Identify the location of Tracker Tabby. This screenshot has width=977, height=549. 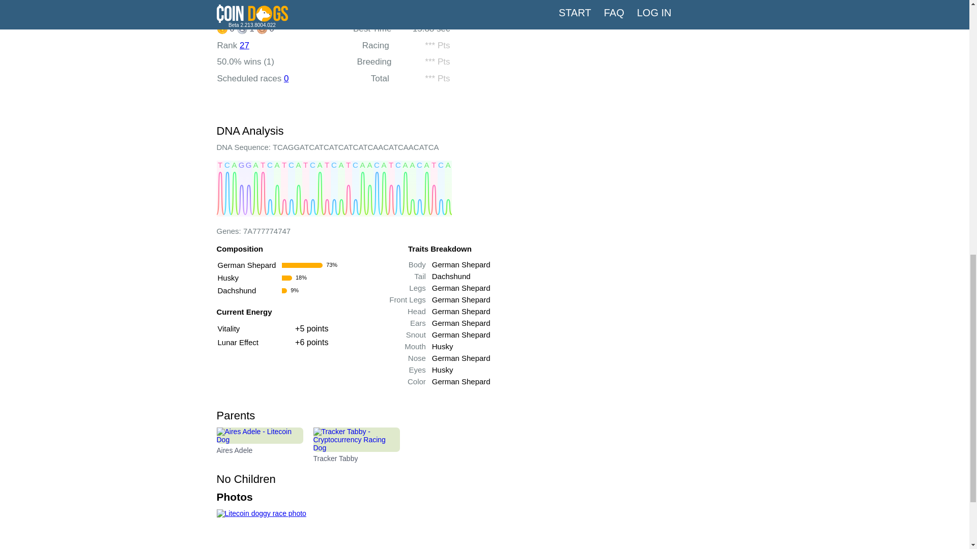
(356, 445).